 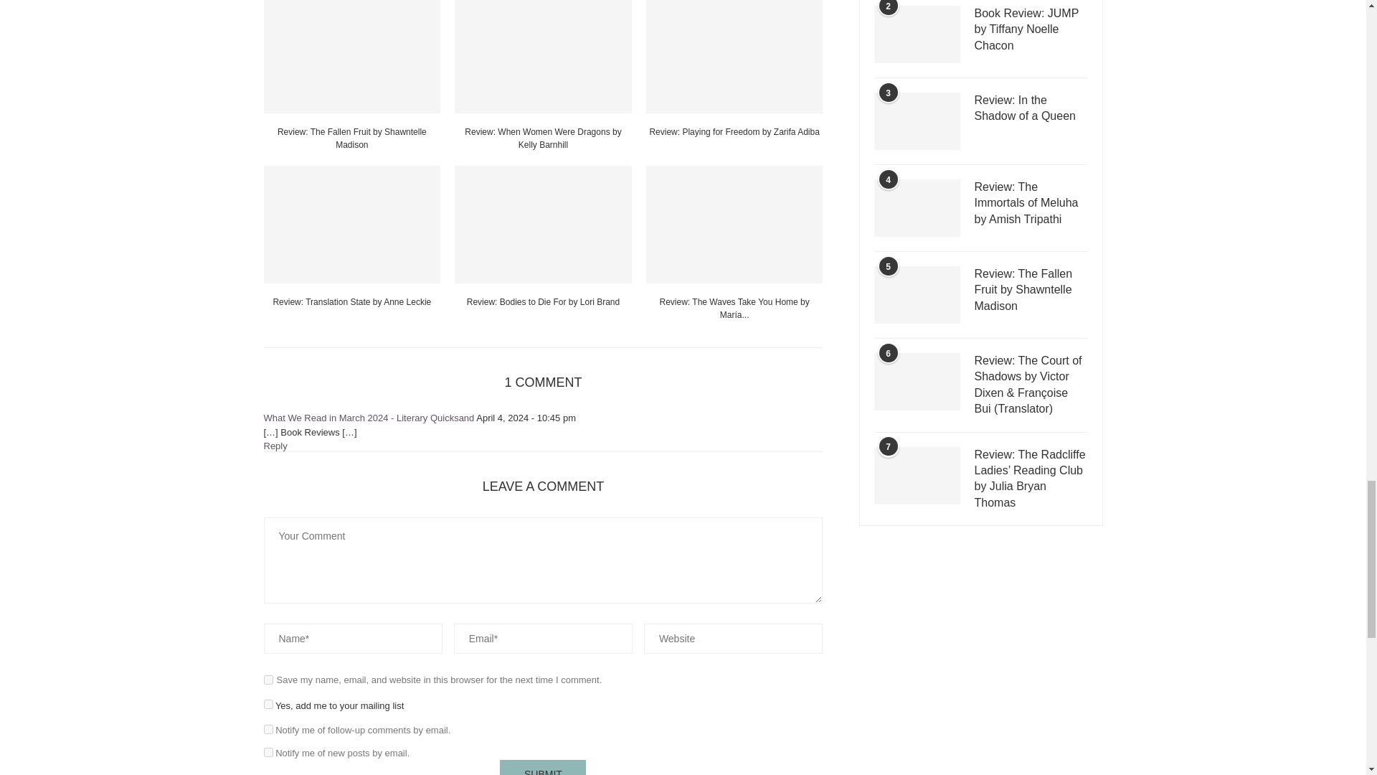 What do you see at coordinates (268, 752) in the screenshot?
I see `subscribe` at bounding box center [268, 752].